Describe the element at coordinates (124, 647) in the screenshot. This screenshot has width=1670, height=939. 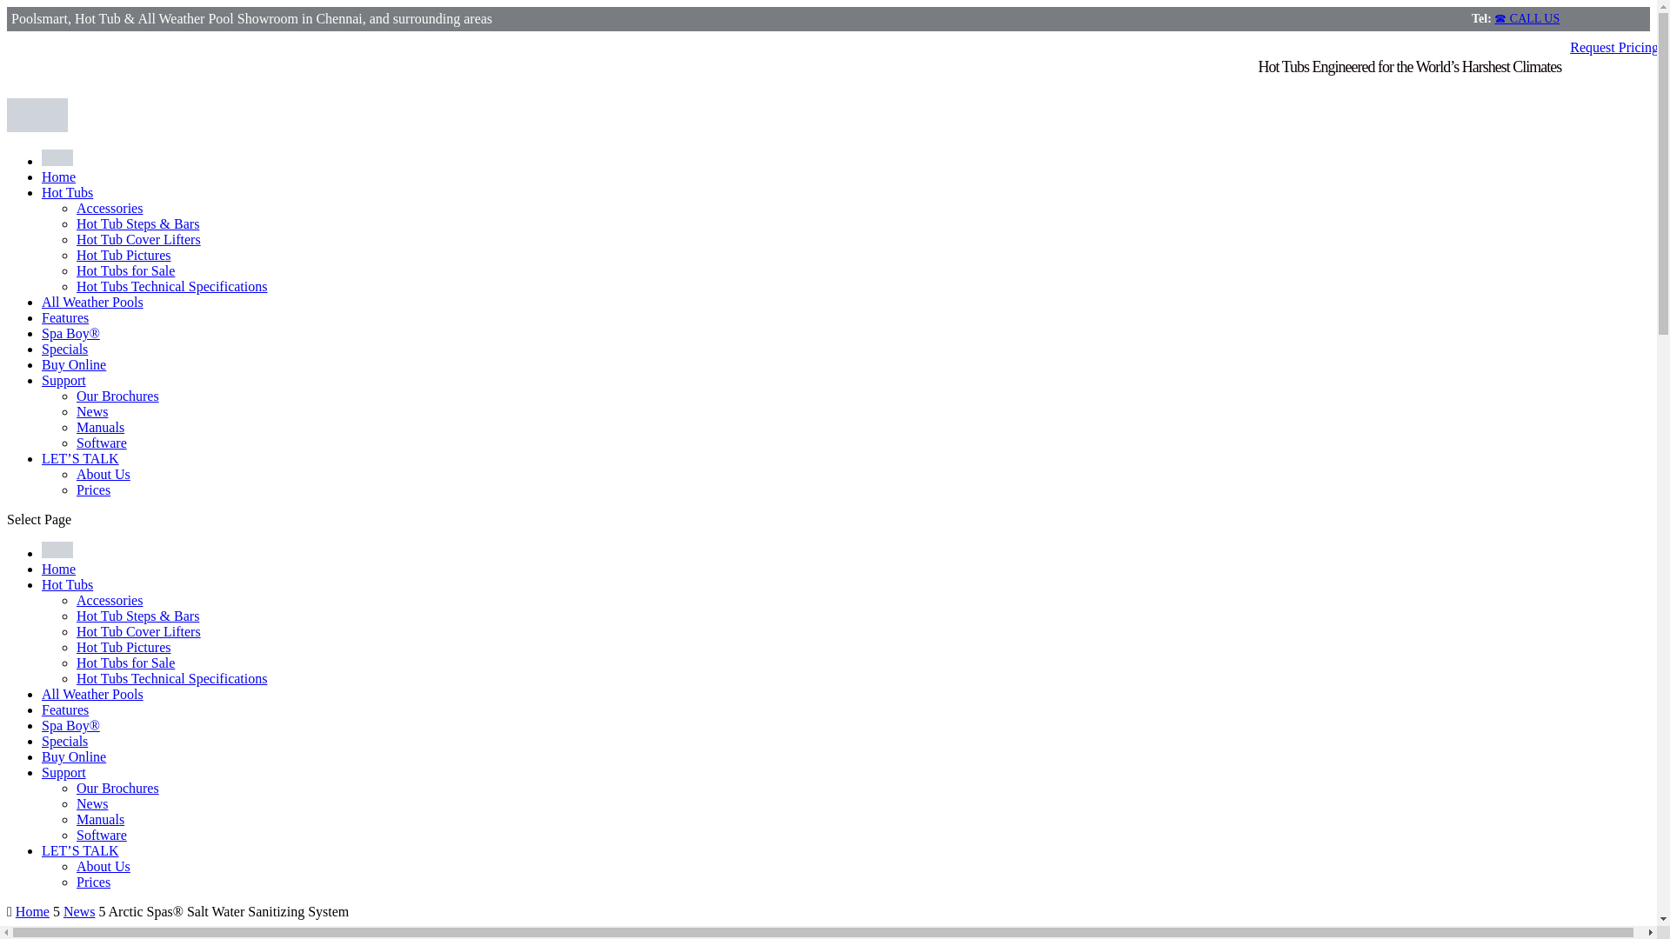
I see `Hot Tub Pictures` at that location.